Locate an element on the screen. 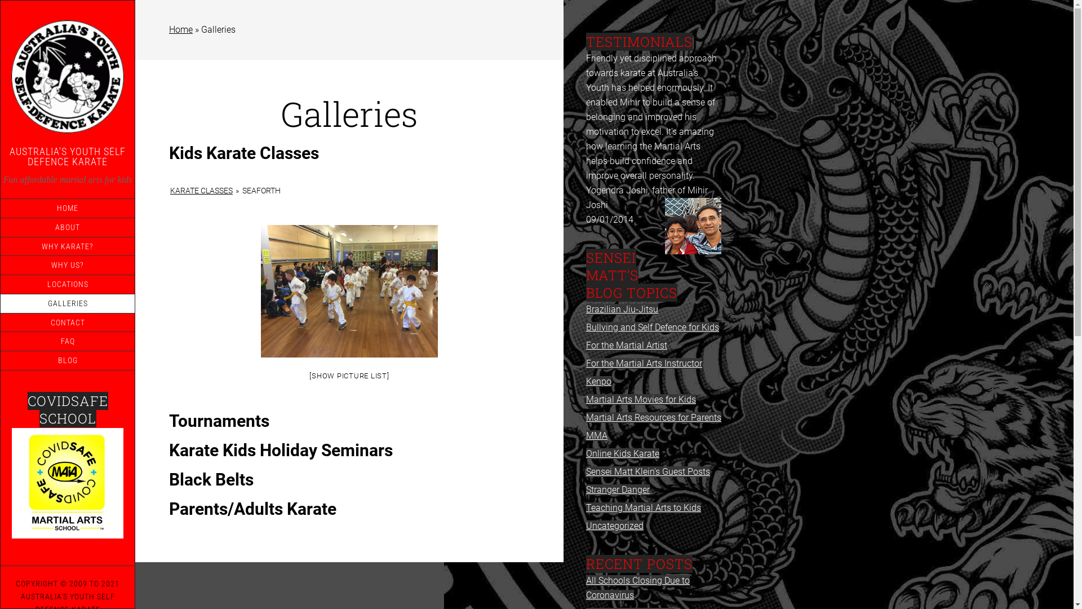 The height and width of the screenshot is (609, 1082). active kids is located at coordinates (68, 483).